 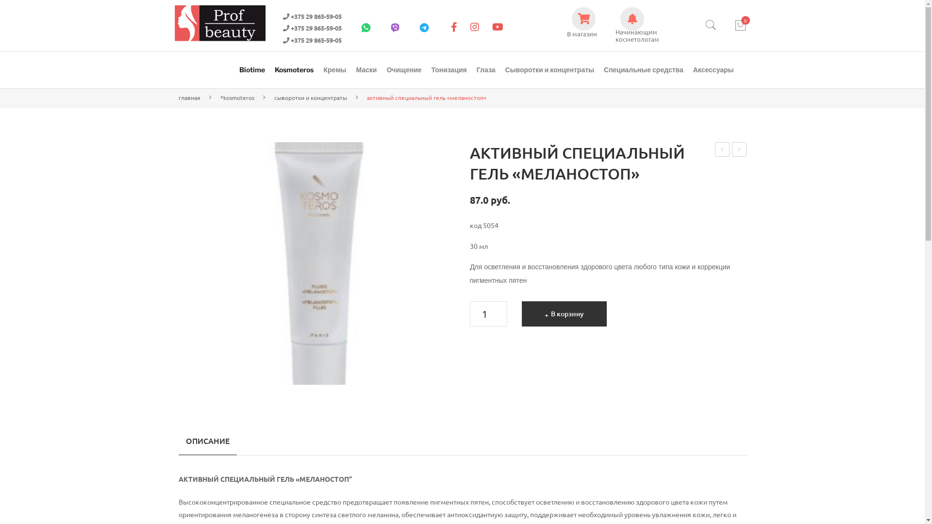 What do you see at coordinates (317, 263) in the screenshot?
I see `5054` at bounding box center [317, 263].